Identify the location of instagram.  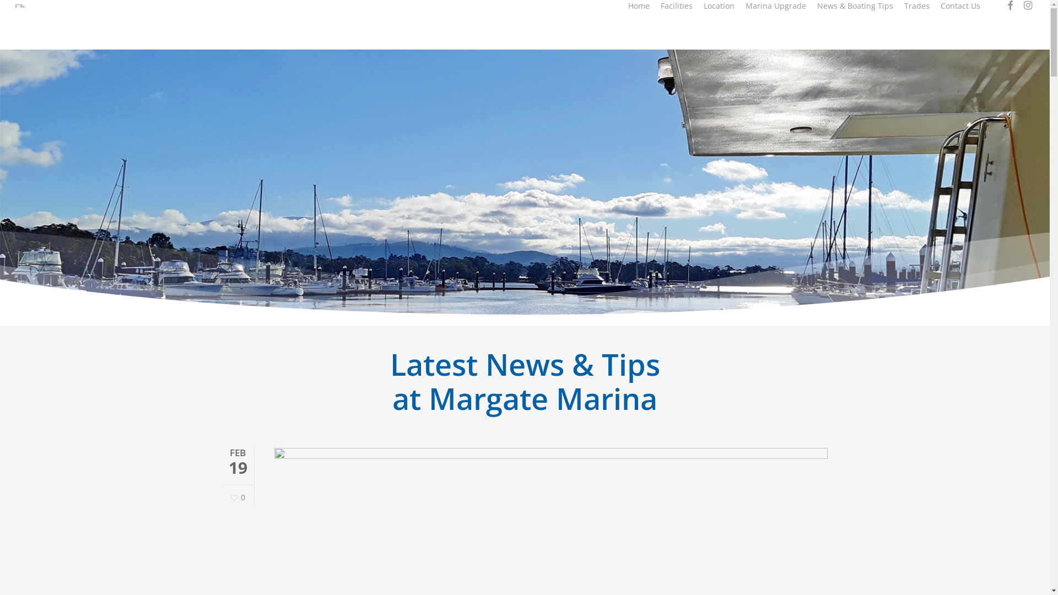
(1028, 6).